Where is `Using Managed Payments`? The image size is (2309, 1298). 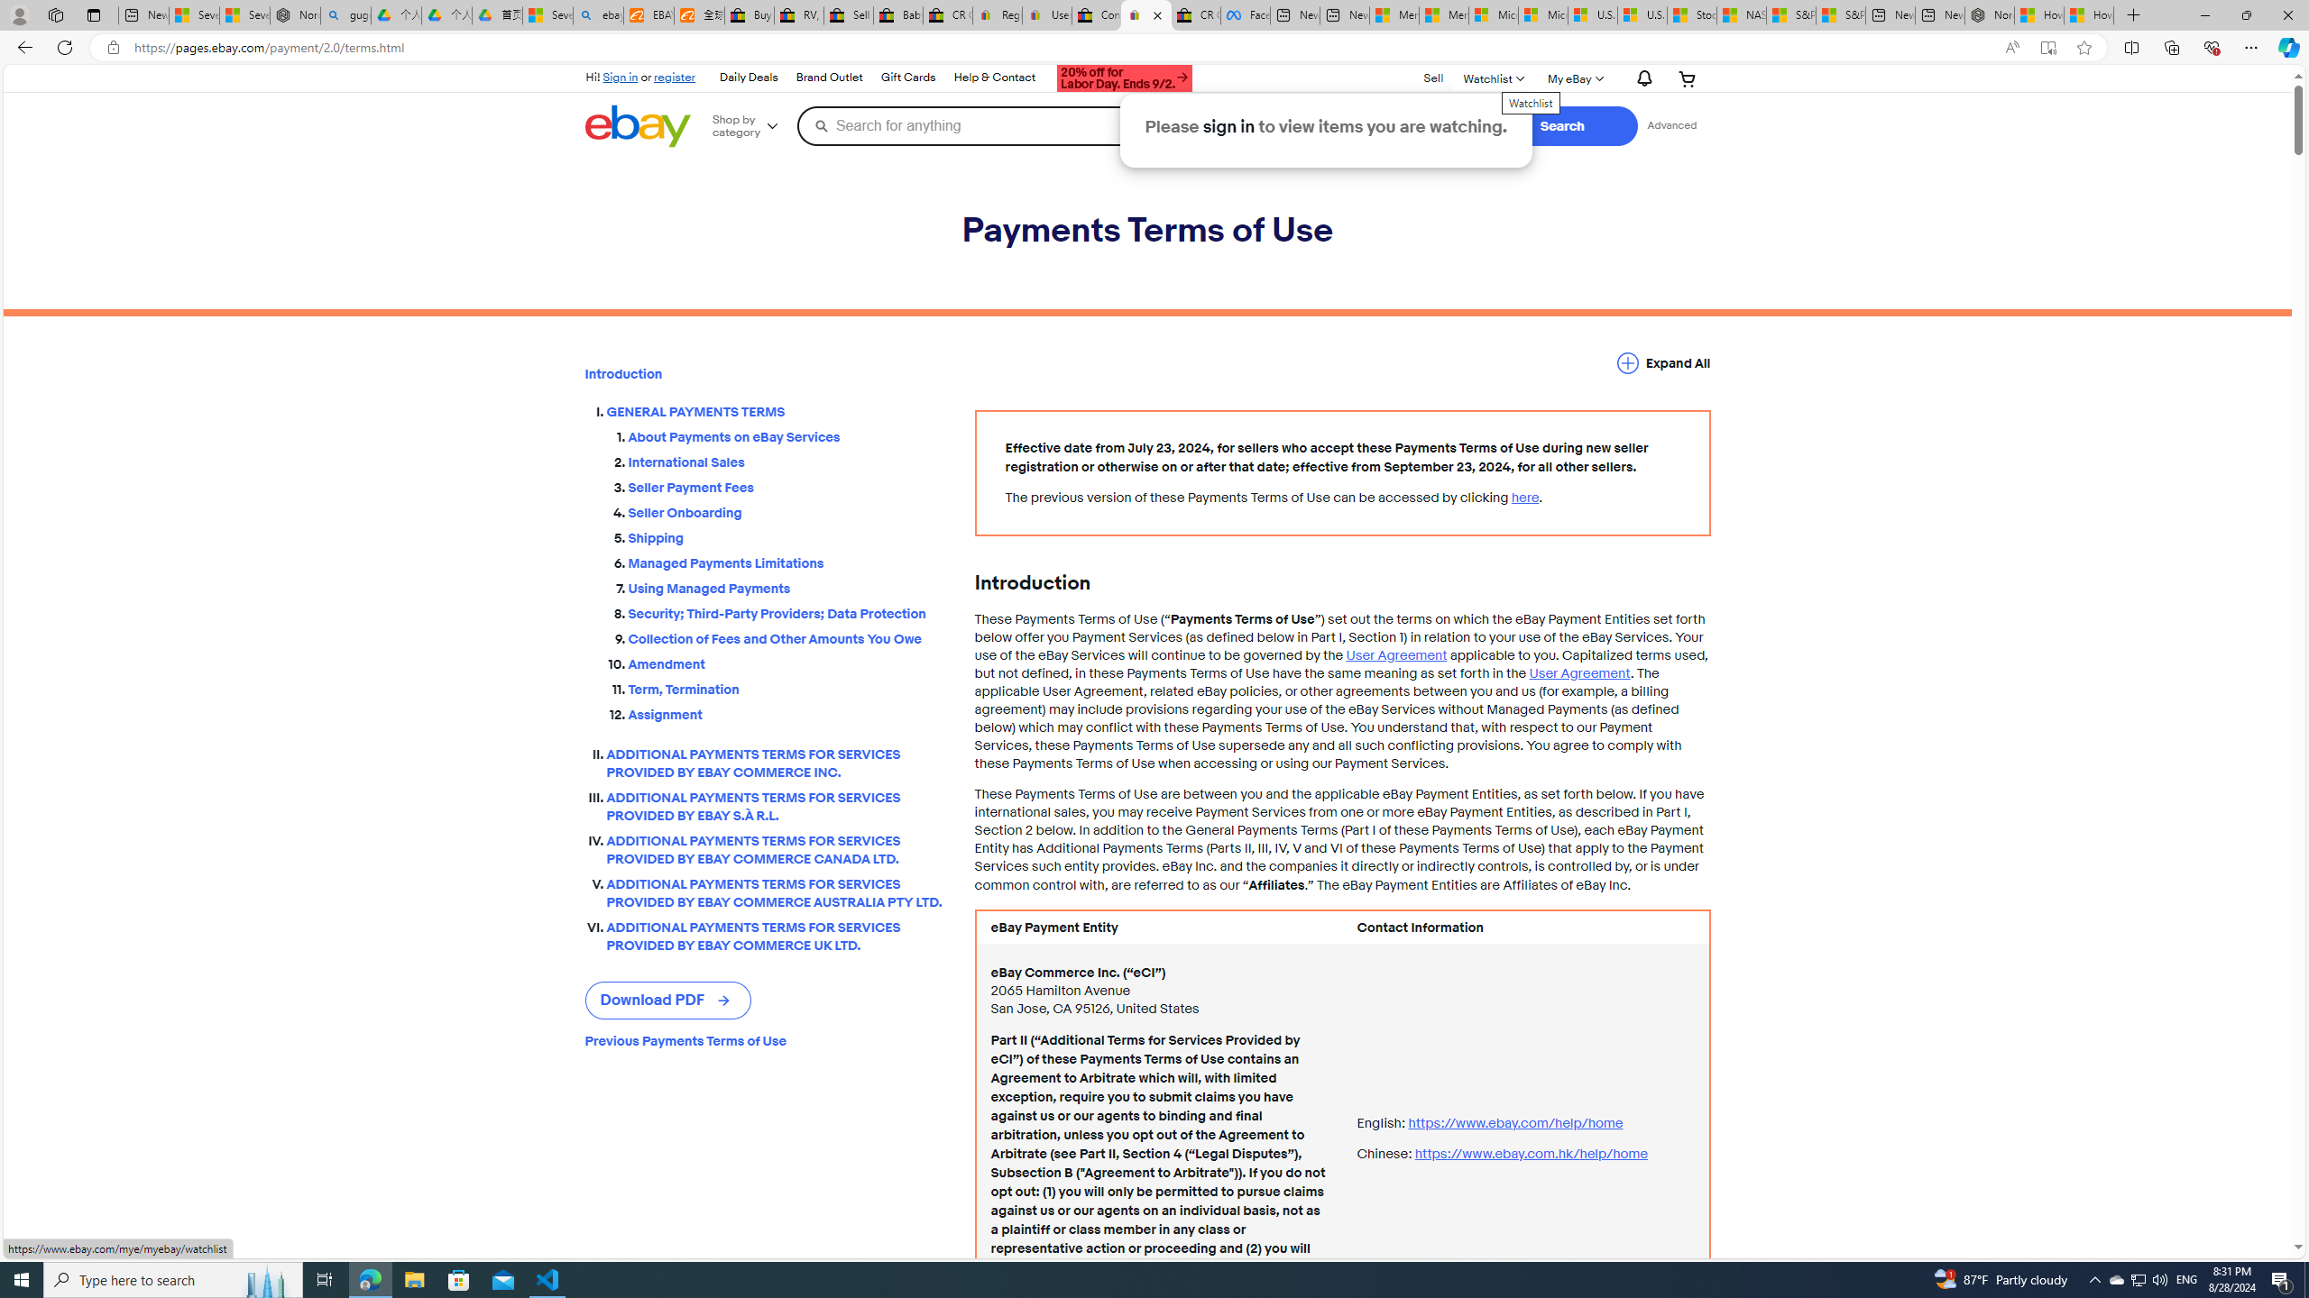 Using Managed Payments is located at coordinates (787, 589).